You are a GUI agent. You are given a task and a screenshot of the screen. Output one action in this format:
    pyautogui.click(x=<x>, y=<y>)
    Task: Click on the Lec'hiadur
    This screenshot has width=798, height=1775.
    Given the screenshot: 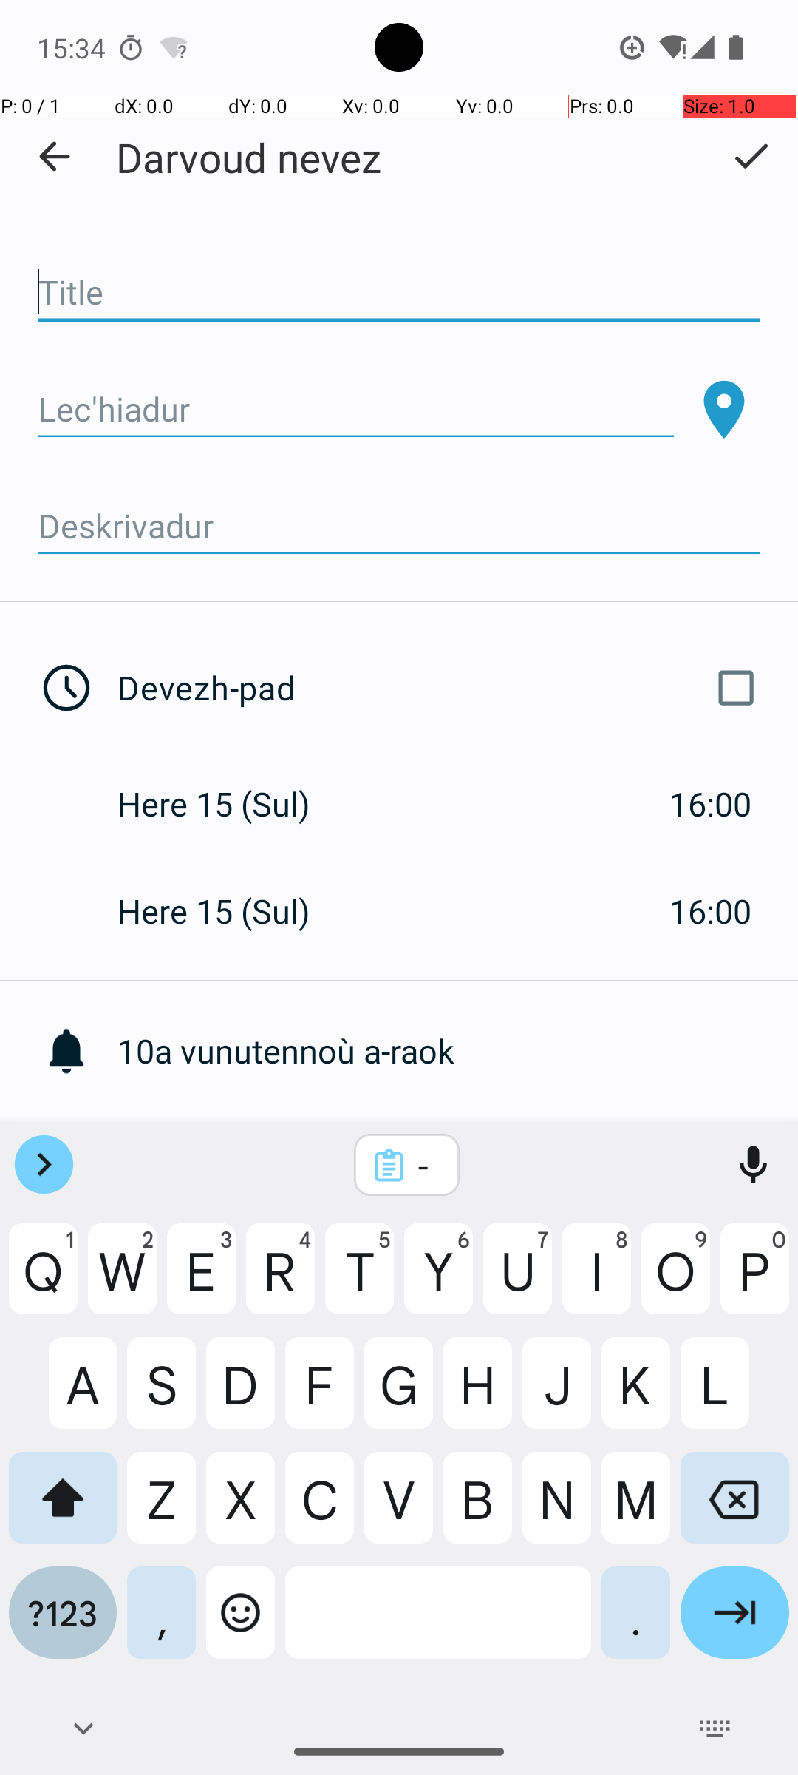 What is the action you would take?
    pyautogui.click(x=356, y=410)
    